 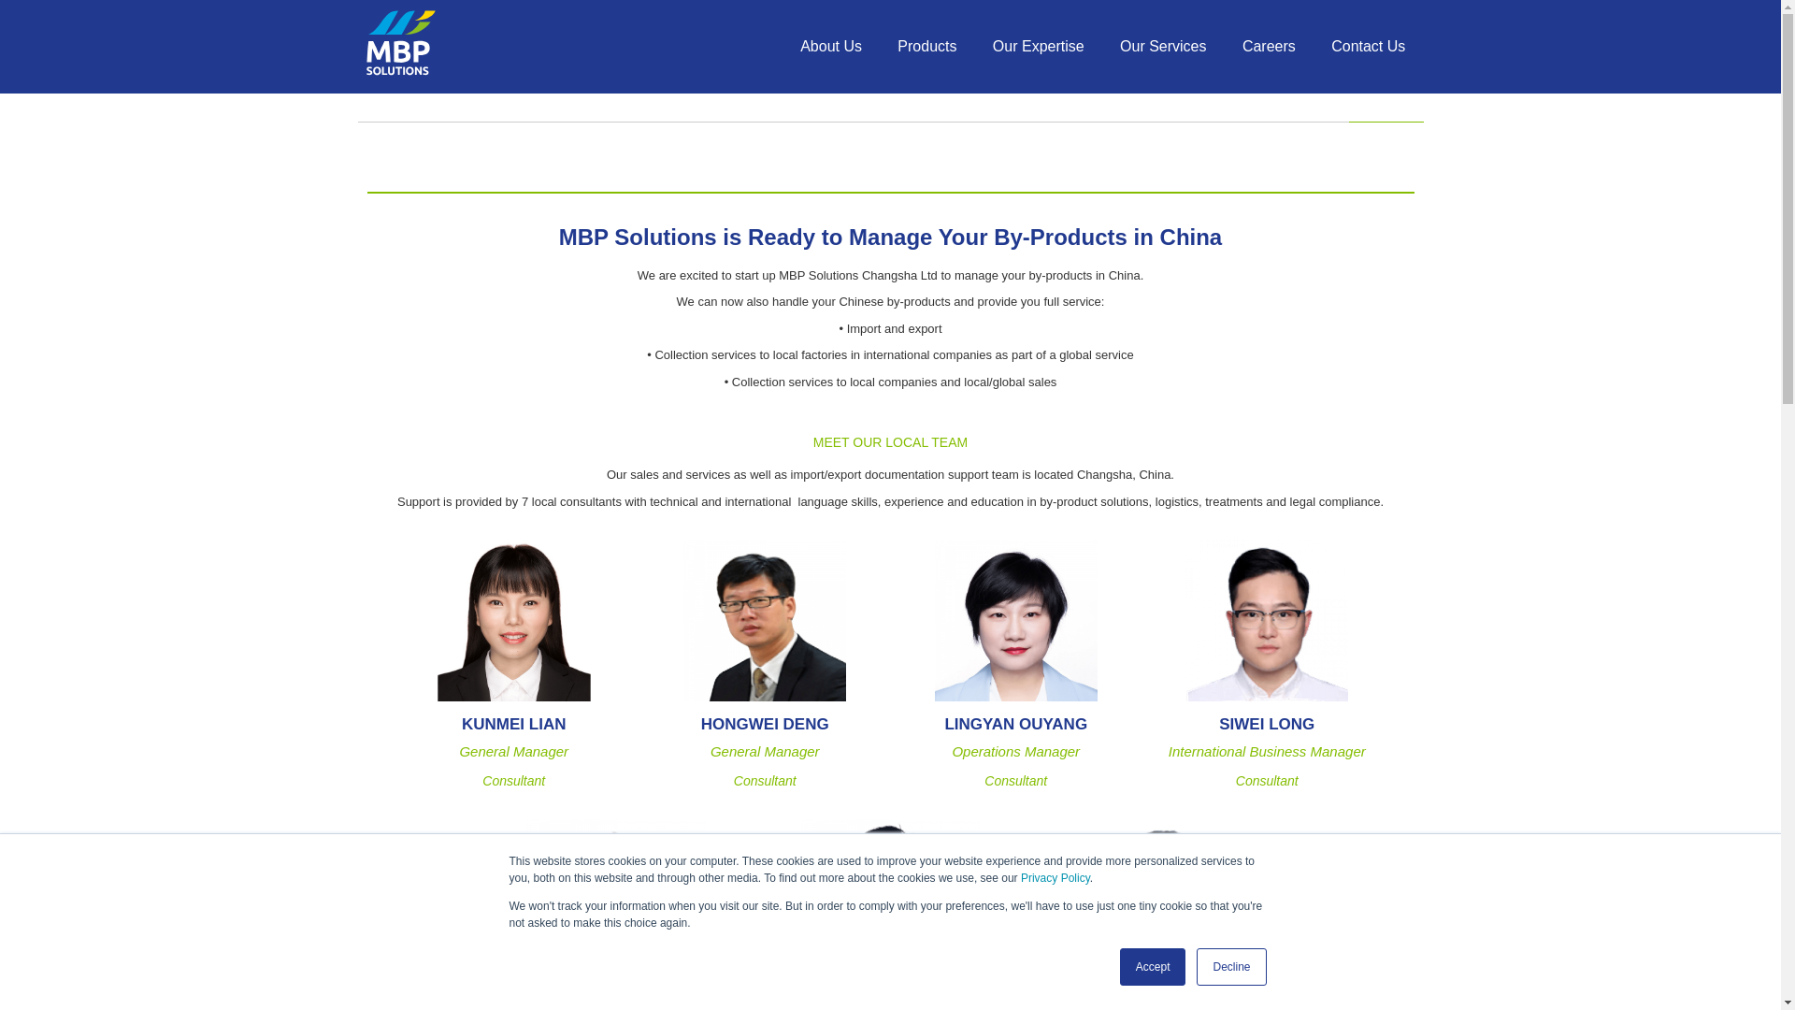 What do you see at coordinates (1230, 967) in the screenshot?
I see `Decline` at bounding box center [1230, 967].